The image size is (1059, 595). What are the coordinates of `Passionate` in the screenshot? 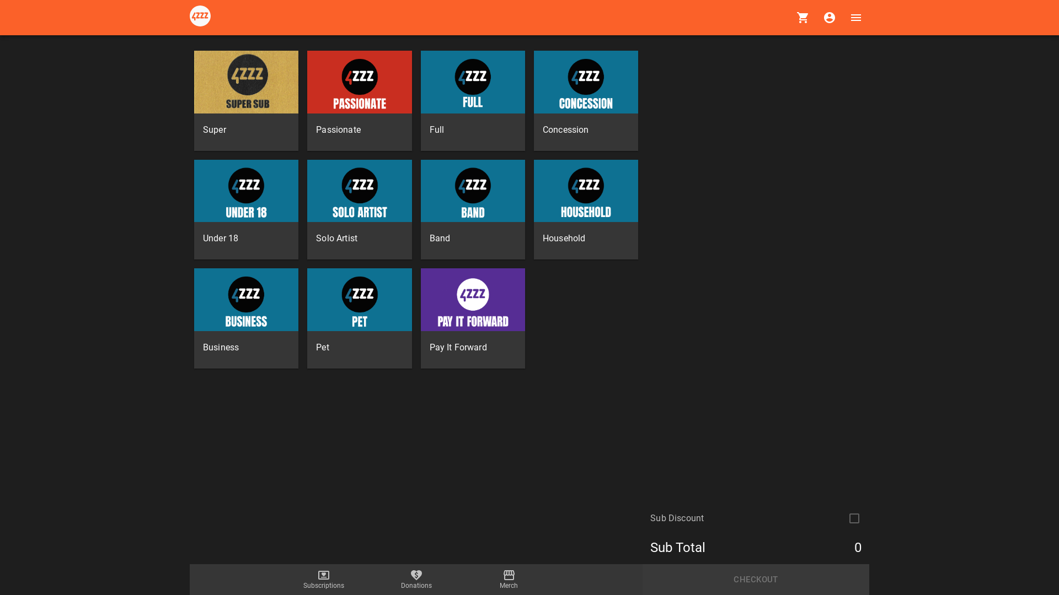 It's located at (360, 101).